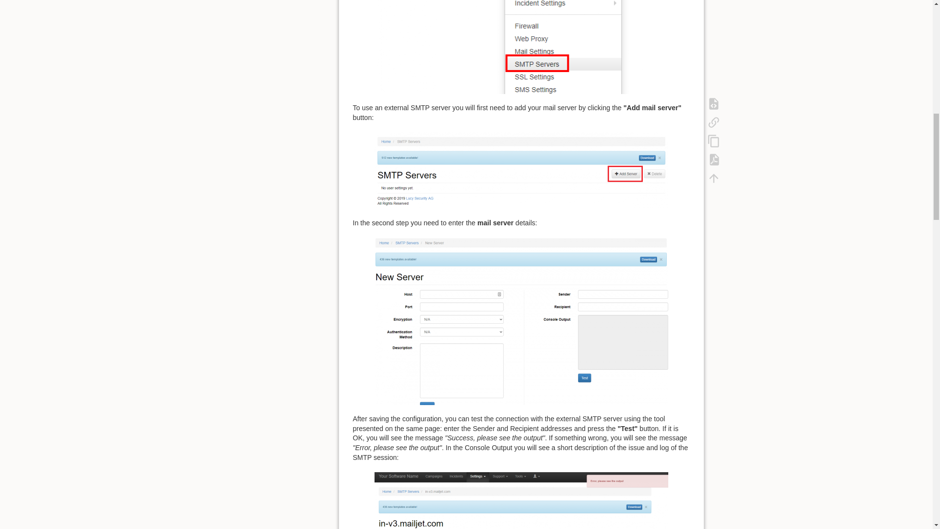  Describe the element at coordinates (521, 47) in the screenshot. I see `mailrelaysettings.png` at that location.